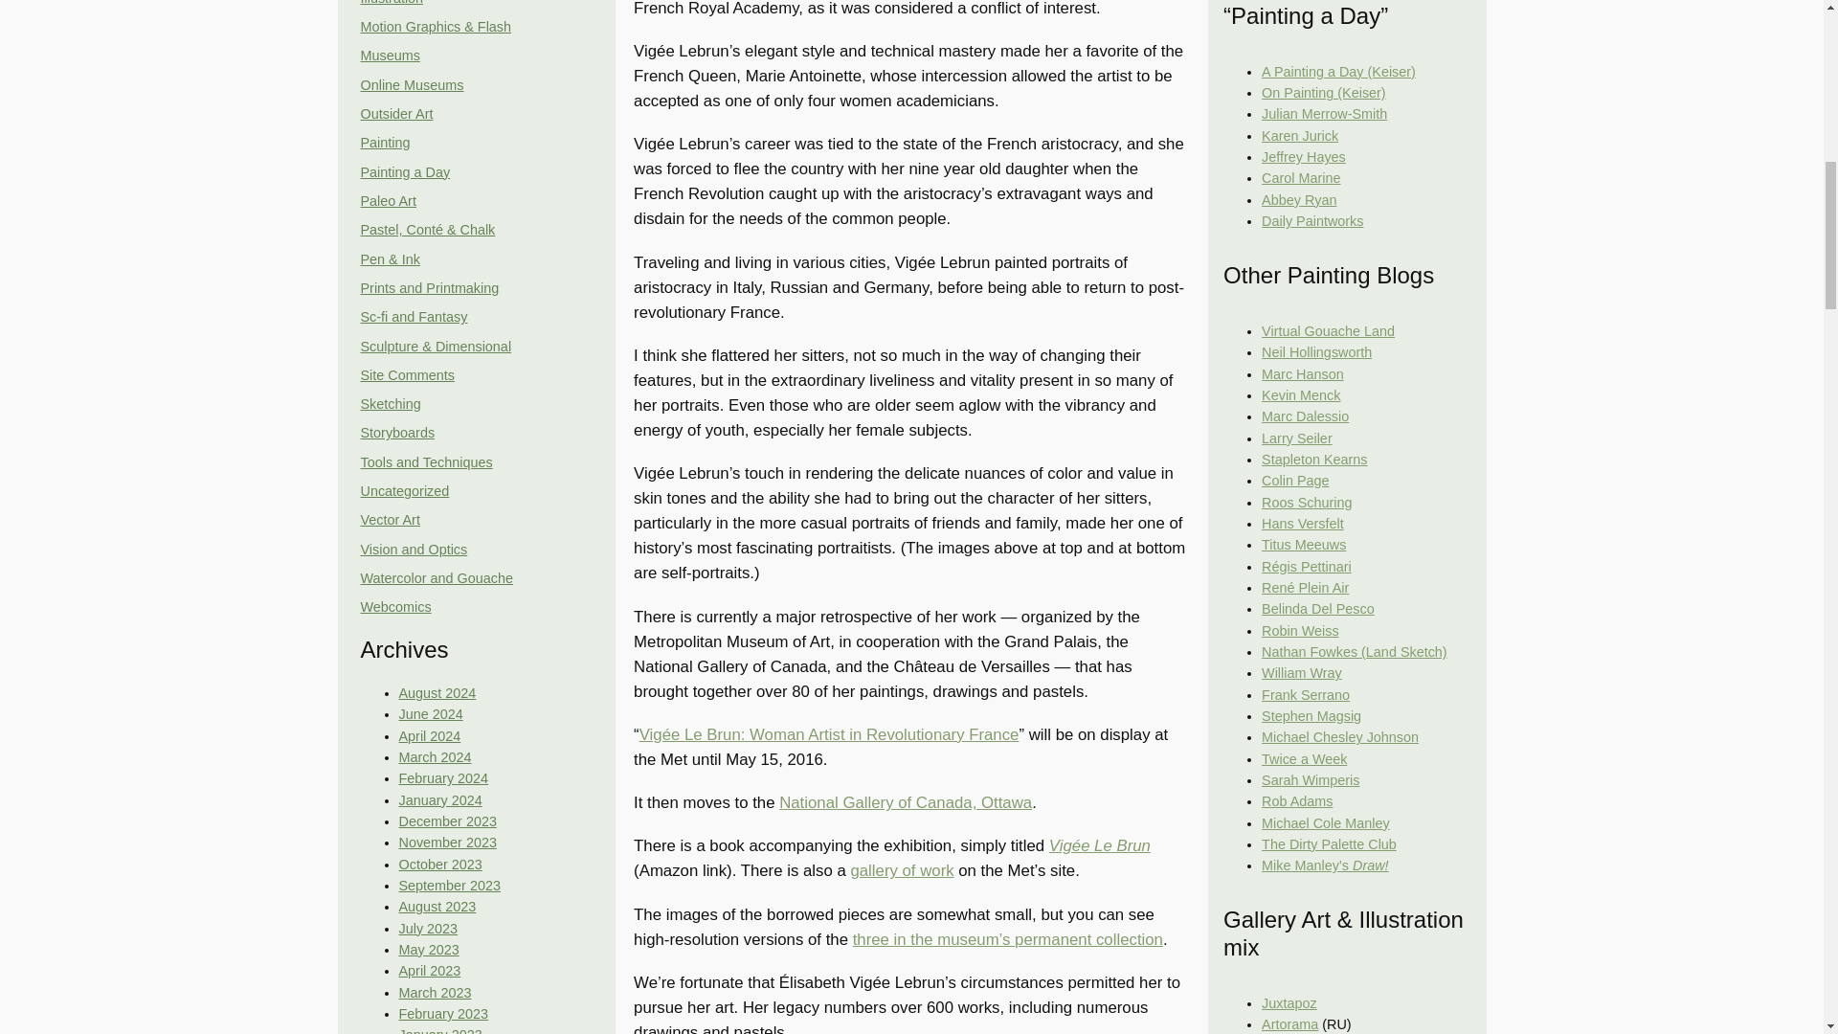 The height and width of the screenshot is (1034, 1838). What do you see at coordinates (387, 201) in the screenshot?
I see `Paleo Art` at bounding box center [387, 201].